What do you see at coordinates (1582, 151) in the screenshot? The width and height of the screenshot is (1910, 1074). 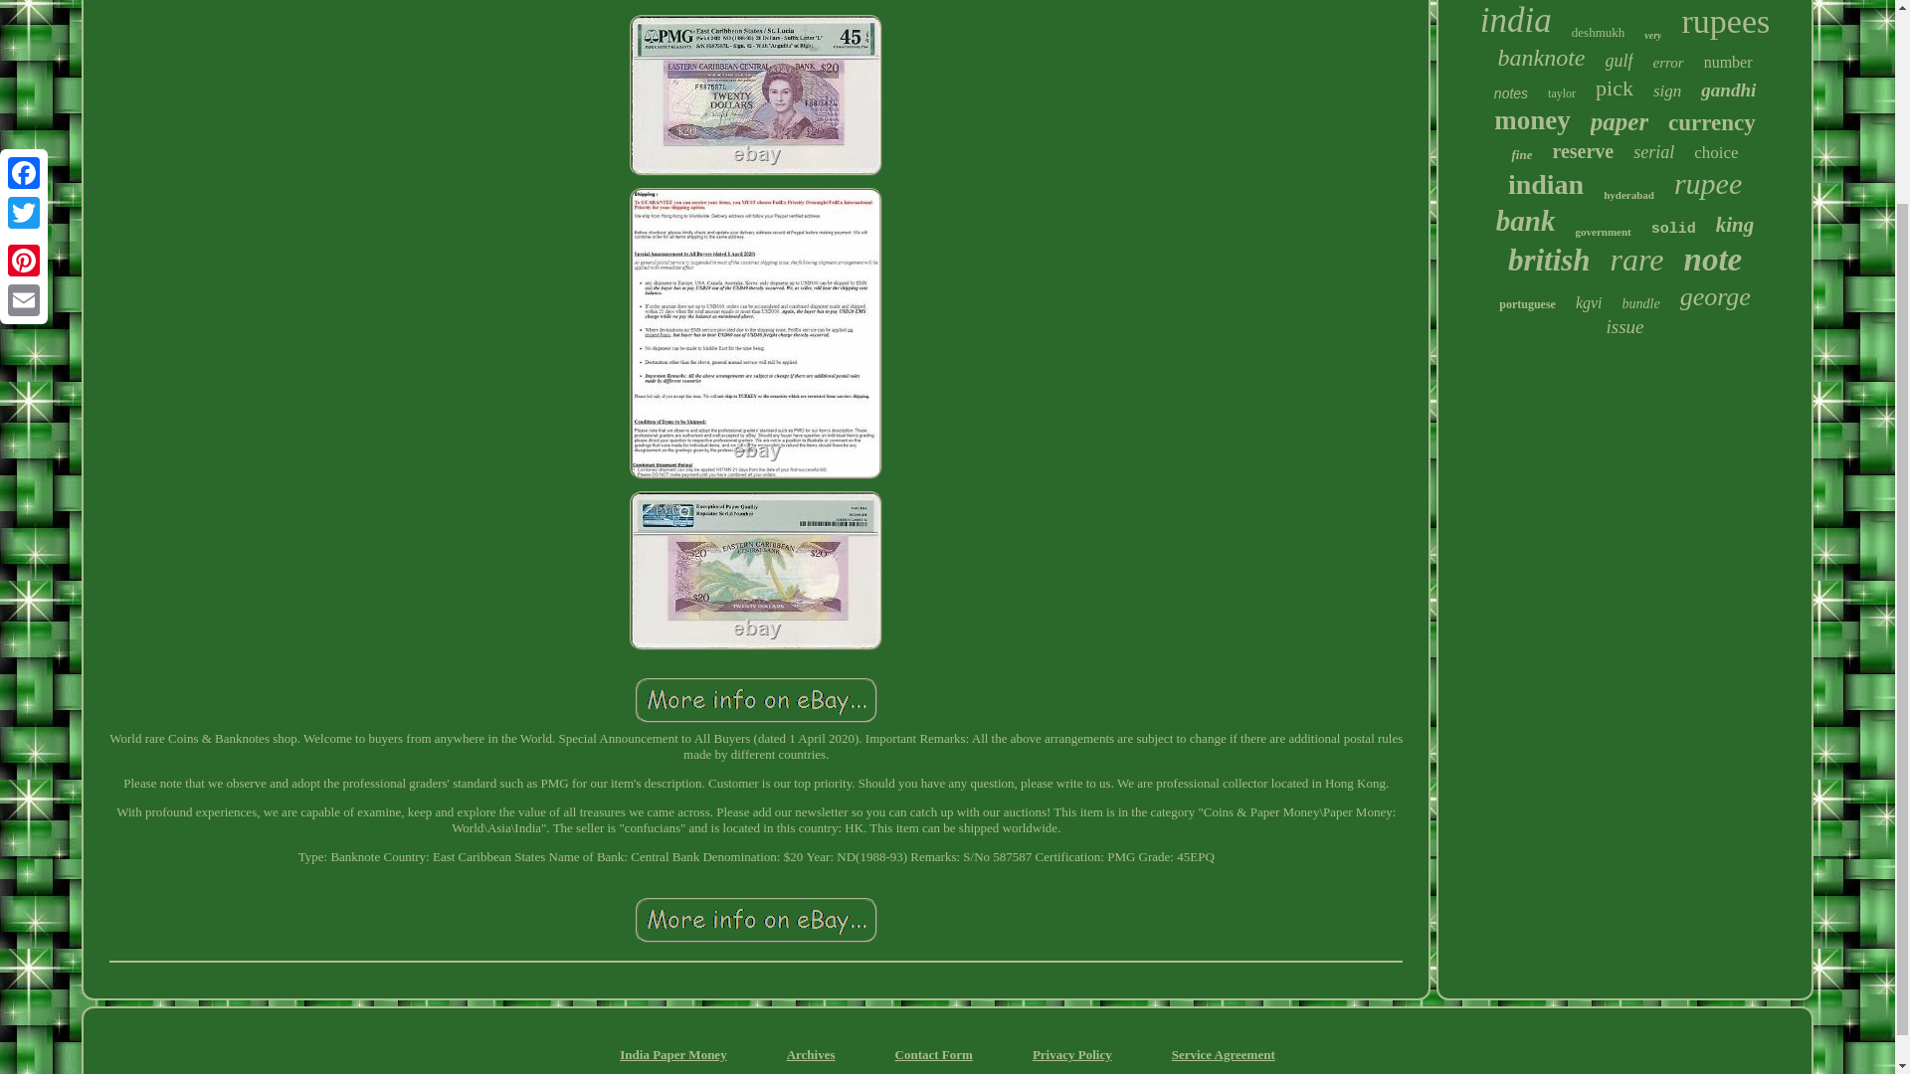 I see `reserve` at bounding box center [1582, 151].